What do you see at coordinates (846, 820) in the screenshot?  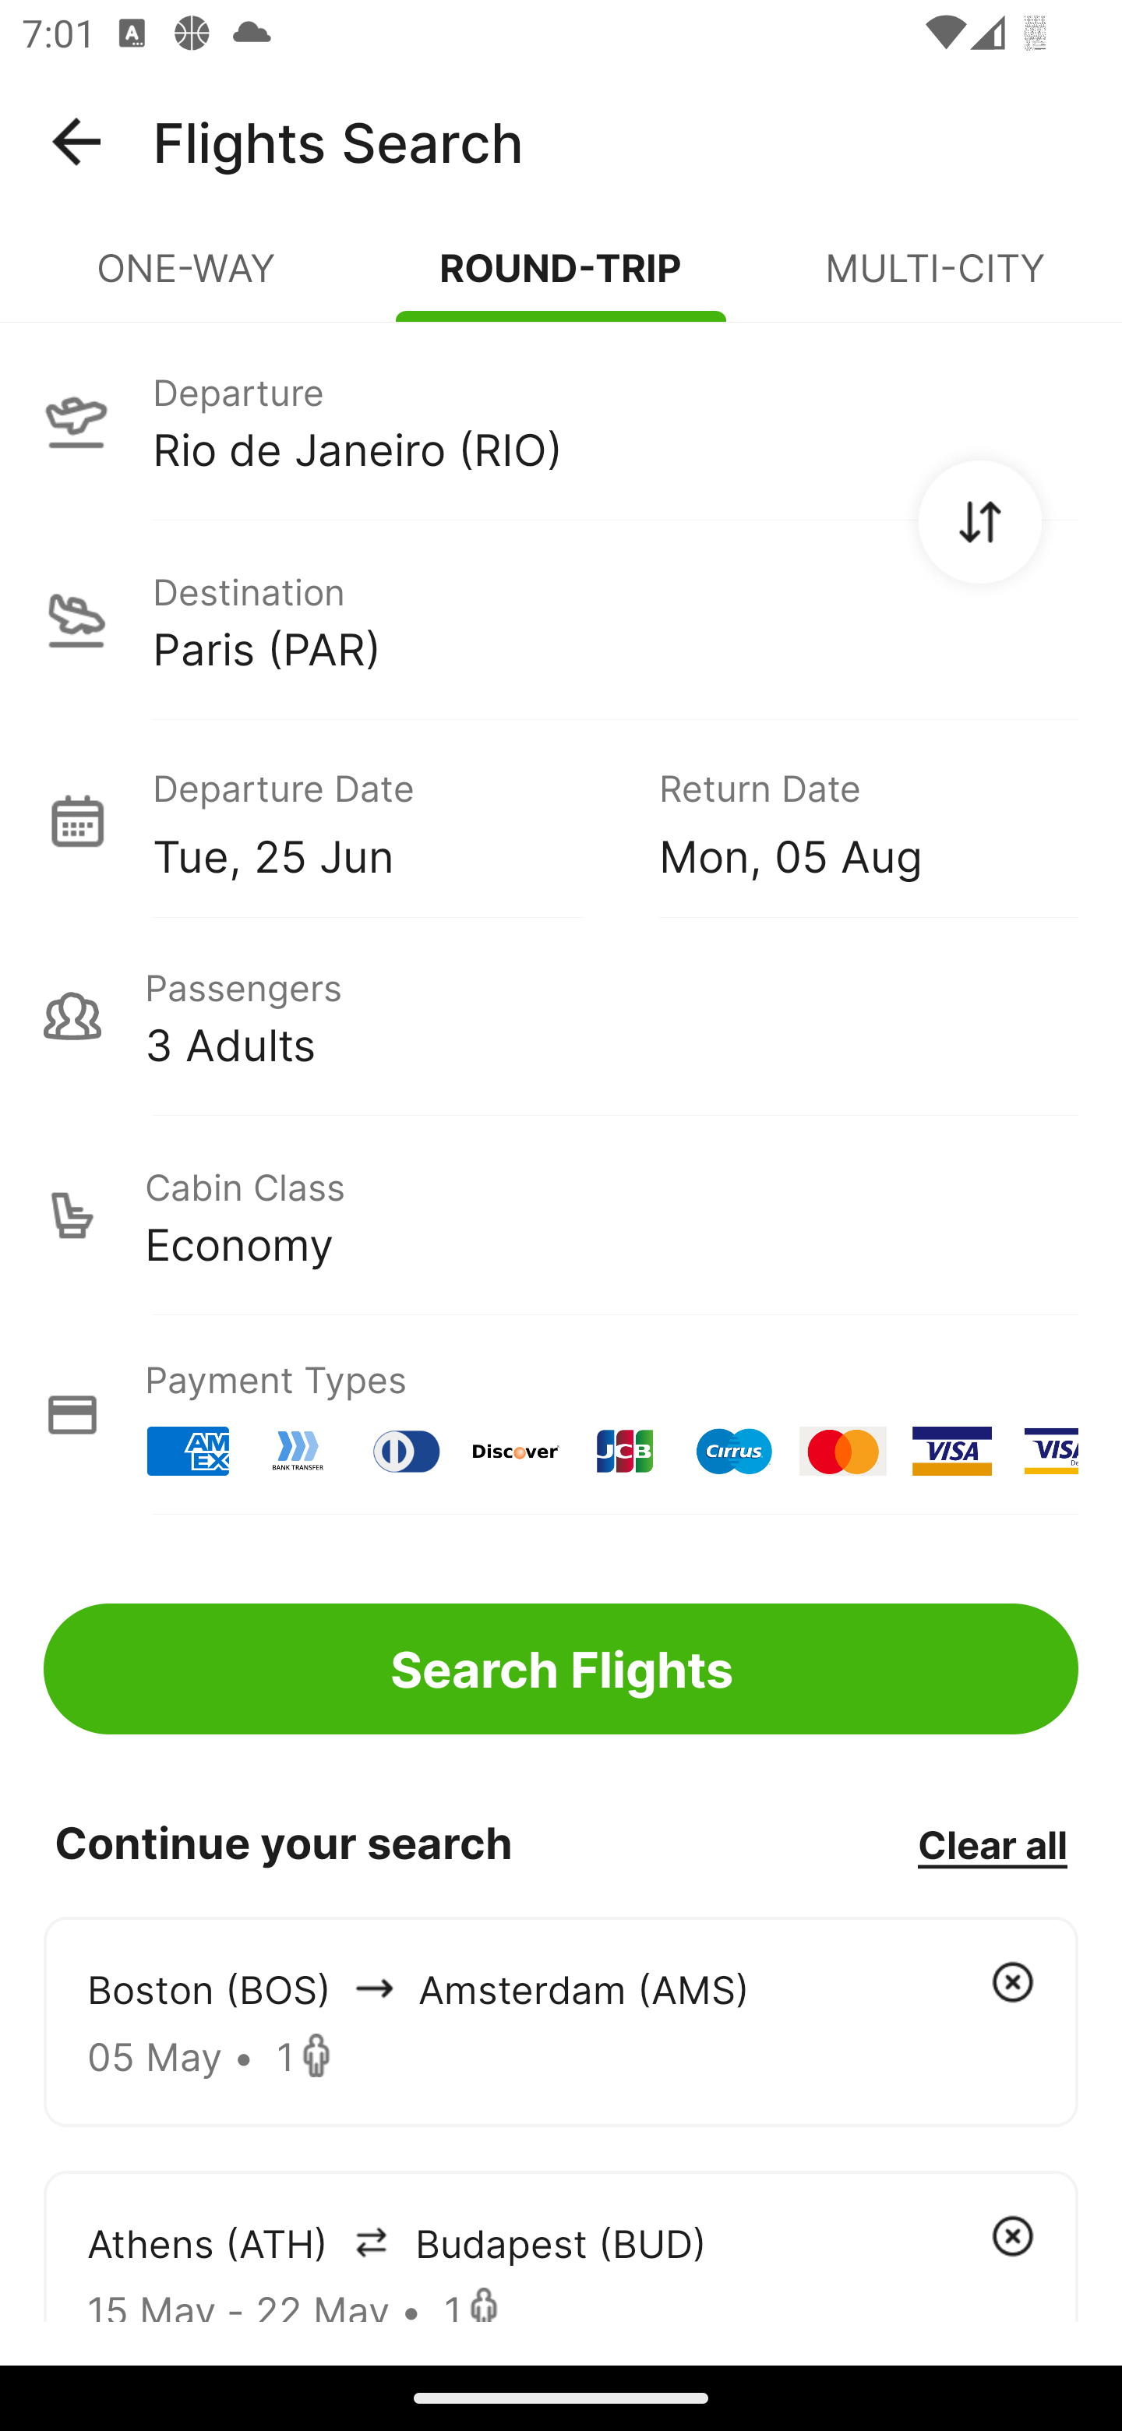 I see `Return Date Mon, 05 Aug` at bounding box center [846, 820].